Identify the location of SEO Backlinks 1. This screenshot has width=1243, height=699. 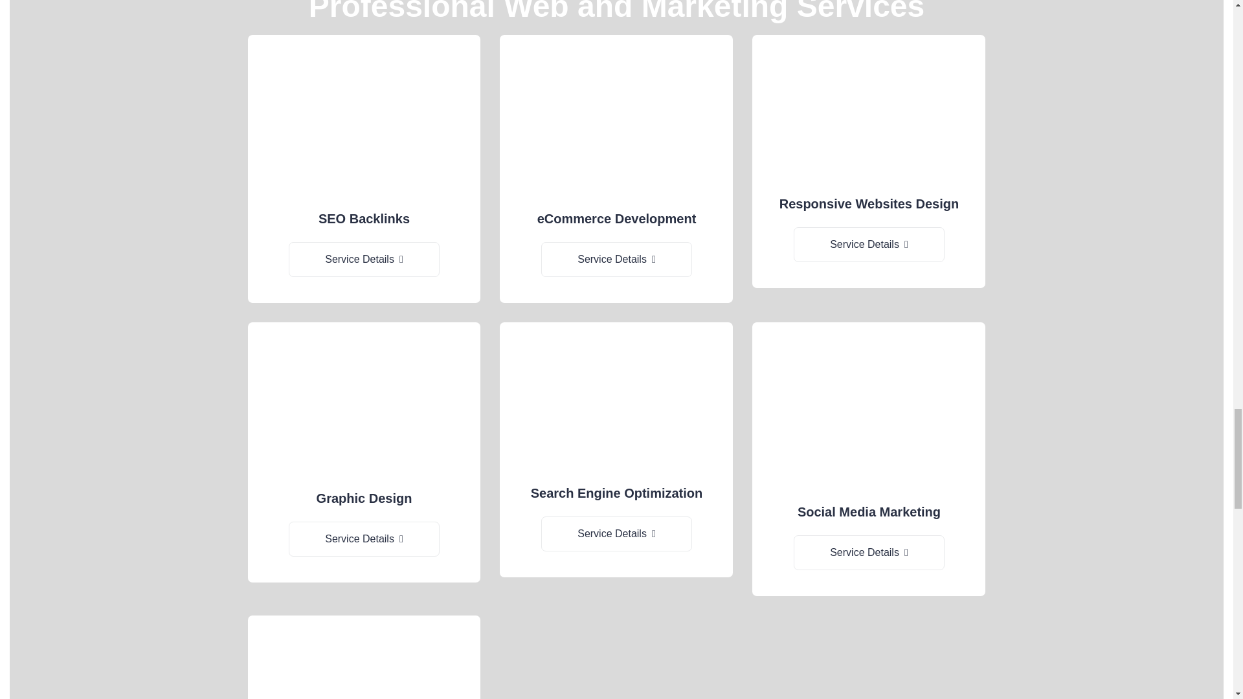
(364, 124).